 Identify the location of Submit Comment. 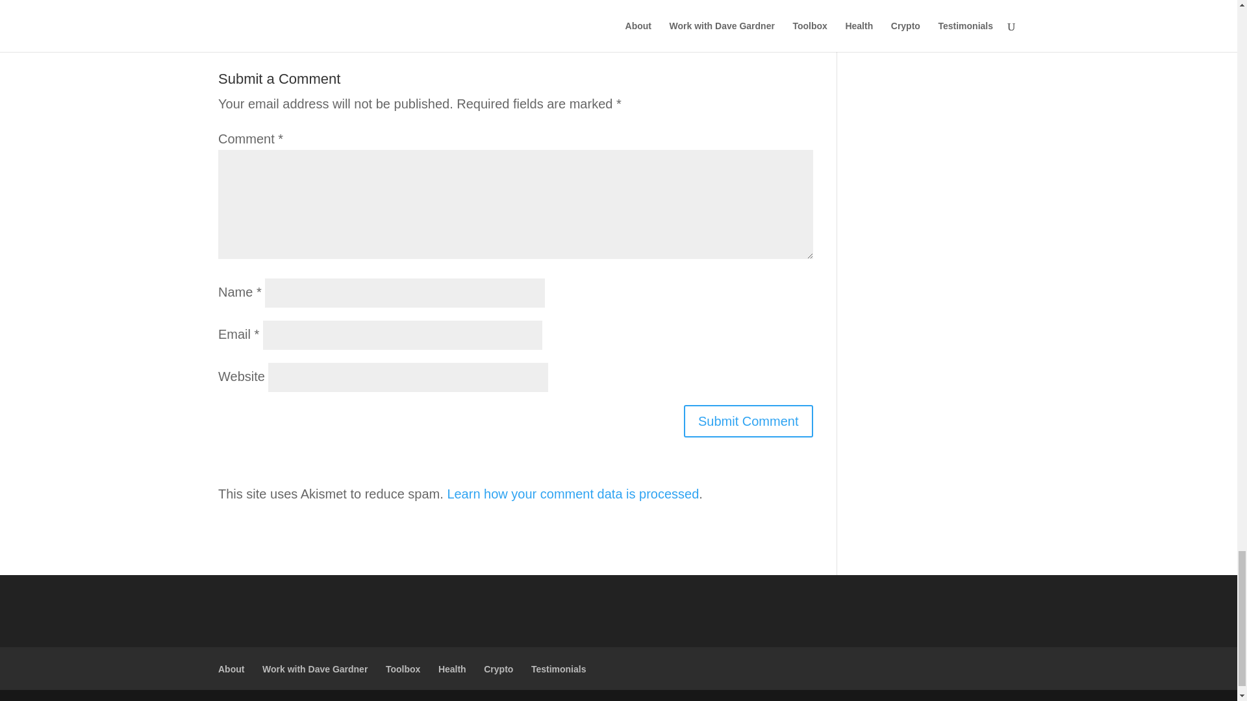
(748, 421).